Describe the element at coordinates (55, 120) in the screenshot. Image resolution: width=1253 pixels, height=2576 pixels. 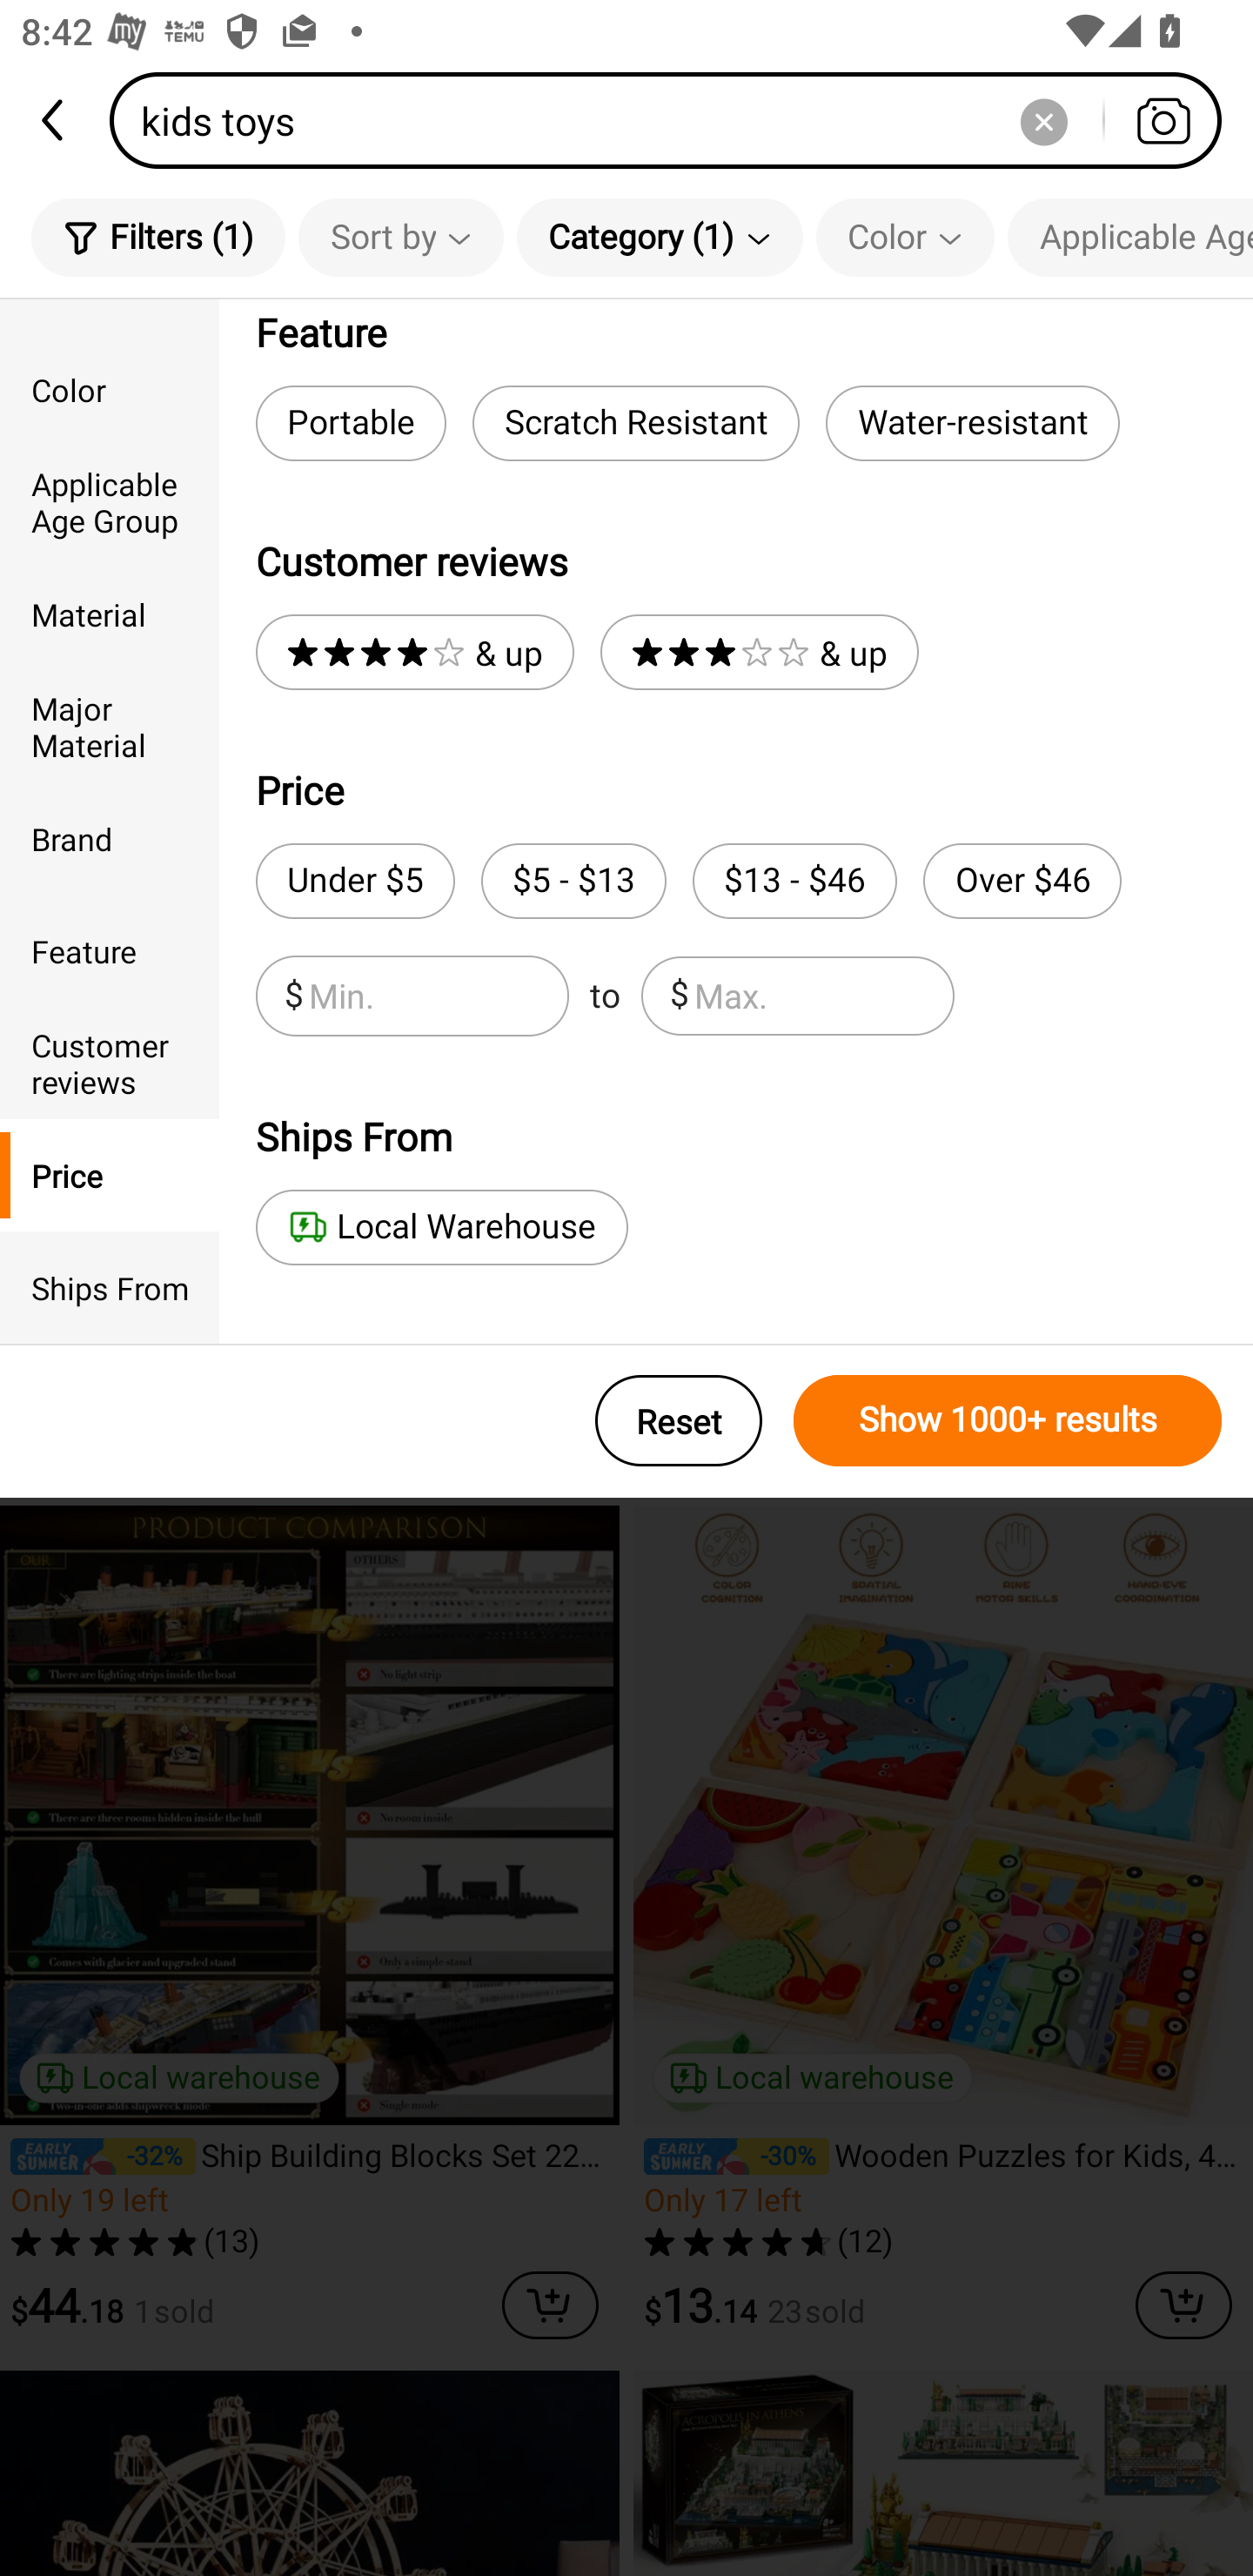
I see `back` at that location.